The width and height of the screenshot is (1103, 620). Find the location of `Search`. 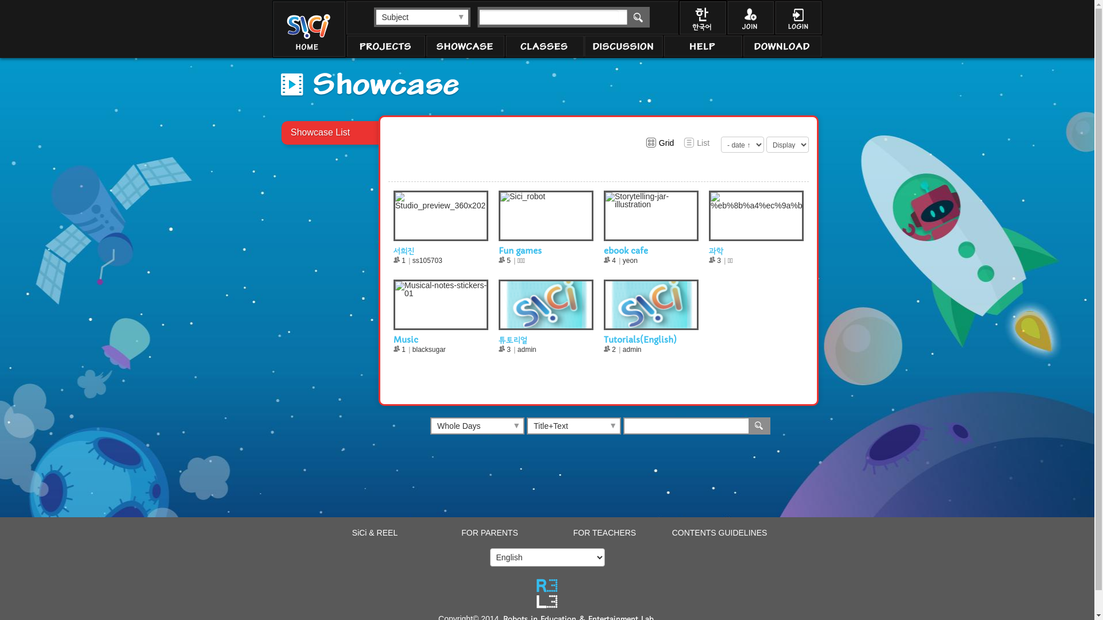

Search is located at coordinates (759, 426).